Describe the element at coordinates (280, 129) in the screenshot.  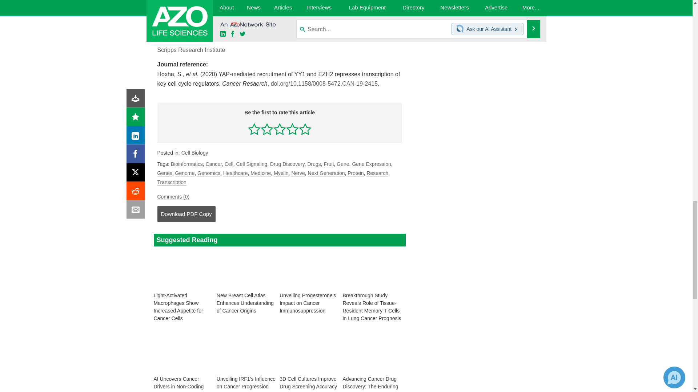
I see `Rate this 3 stars out of 5` at that location.